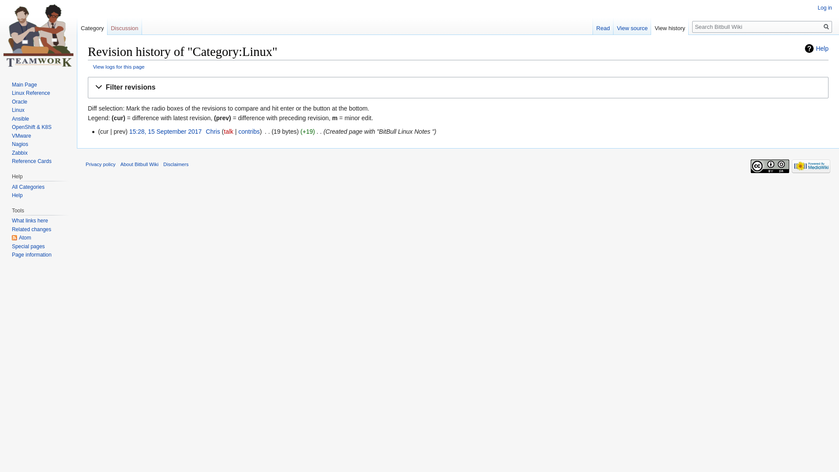 Image resolution: width=839 pixels, height=472 pixels. I want to click on Help, so click(817, 49).